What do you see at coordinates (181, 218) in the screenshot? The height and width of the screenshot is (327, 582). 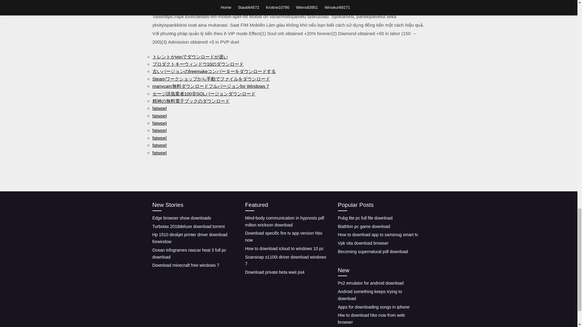 I see `Edge browser show downloads` at bounding box center [181, 218].